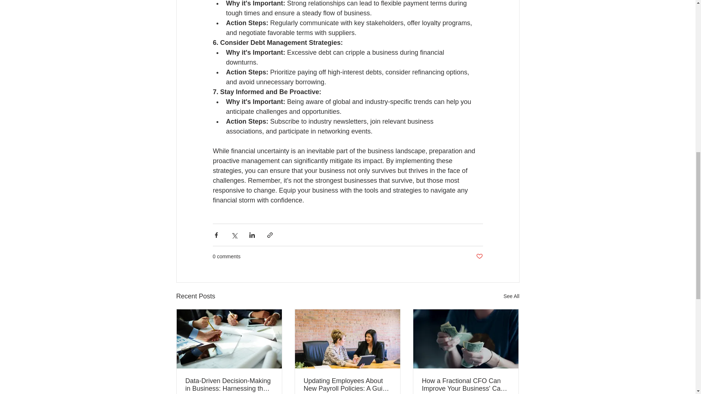 This screenshot has width=701, height=394. Describe the element at coordinates (511, 296) in the screenshot. I see `See All` at that location.